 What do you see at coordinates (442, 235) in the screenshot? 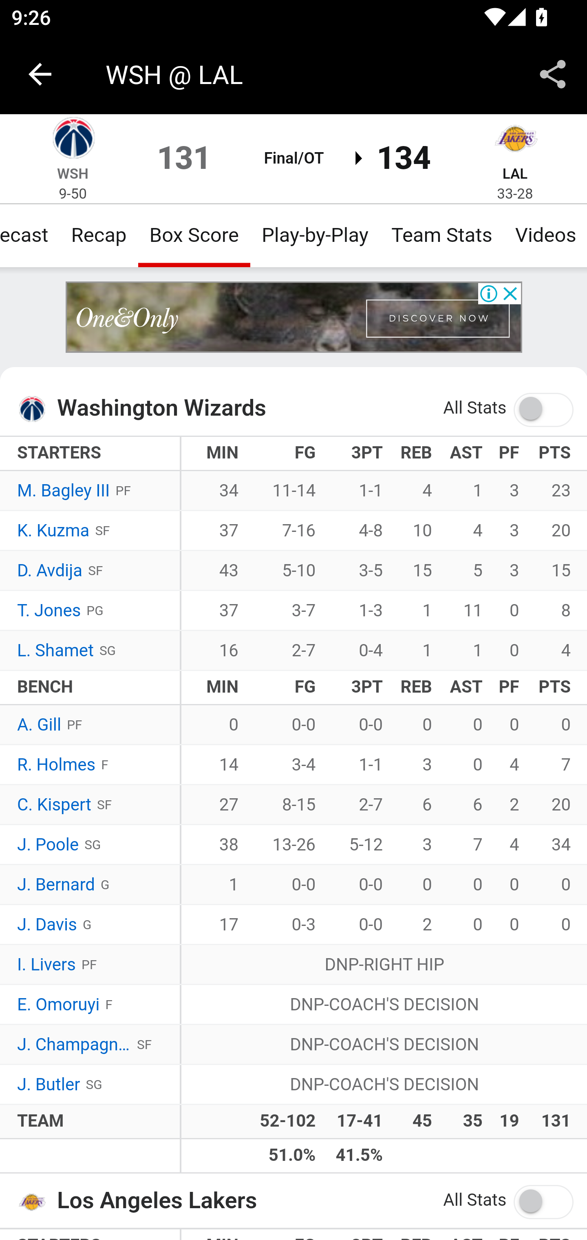
I see `Team Stats` at bounding box center [442, 235].